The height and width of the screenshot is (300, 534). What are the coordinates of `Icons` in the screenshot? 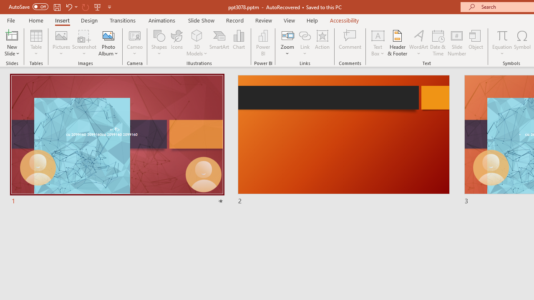 It's located at (177, 42).